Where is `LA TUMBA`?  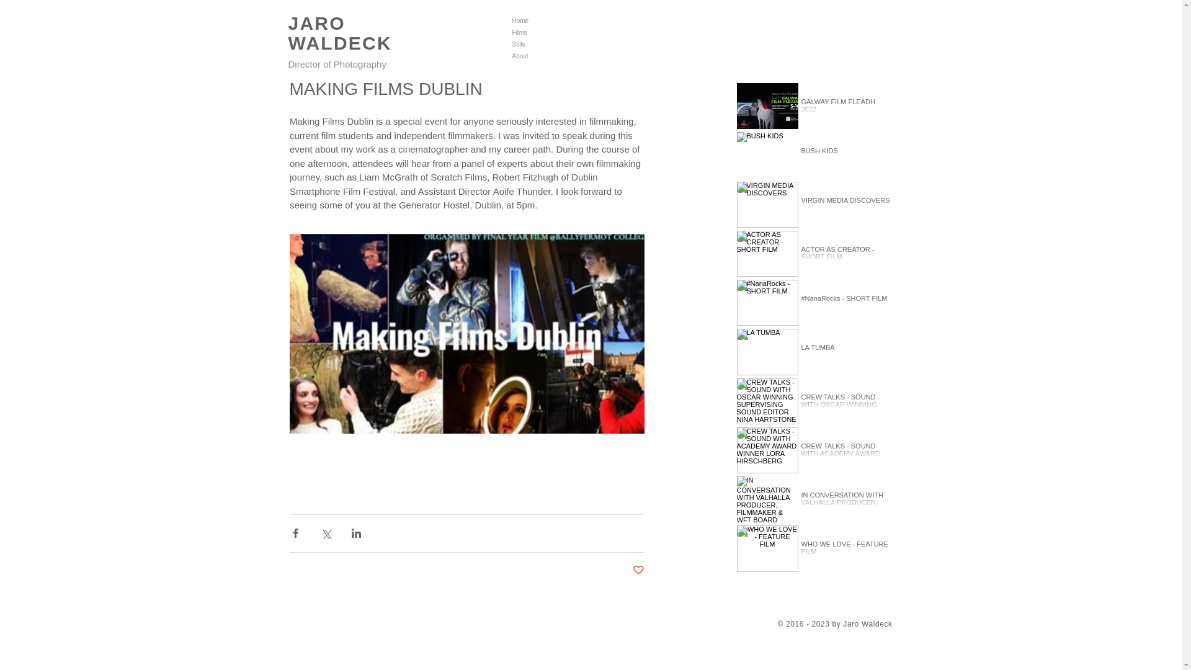 LA TUMBA is located at coordinates (846, 351).